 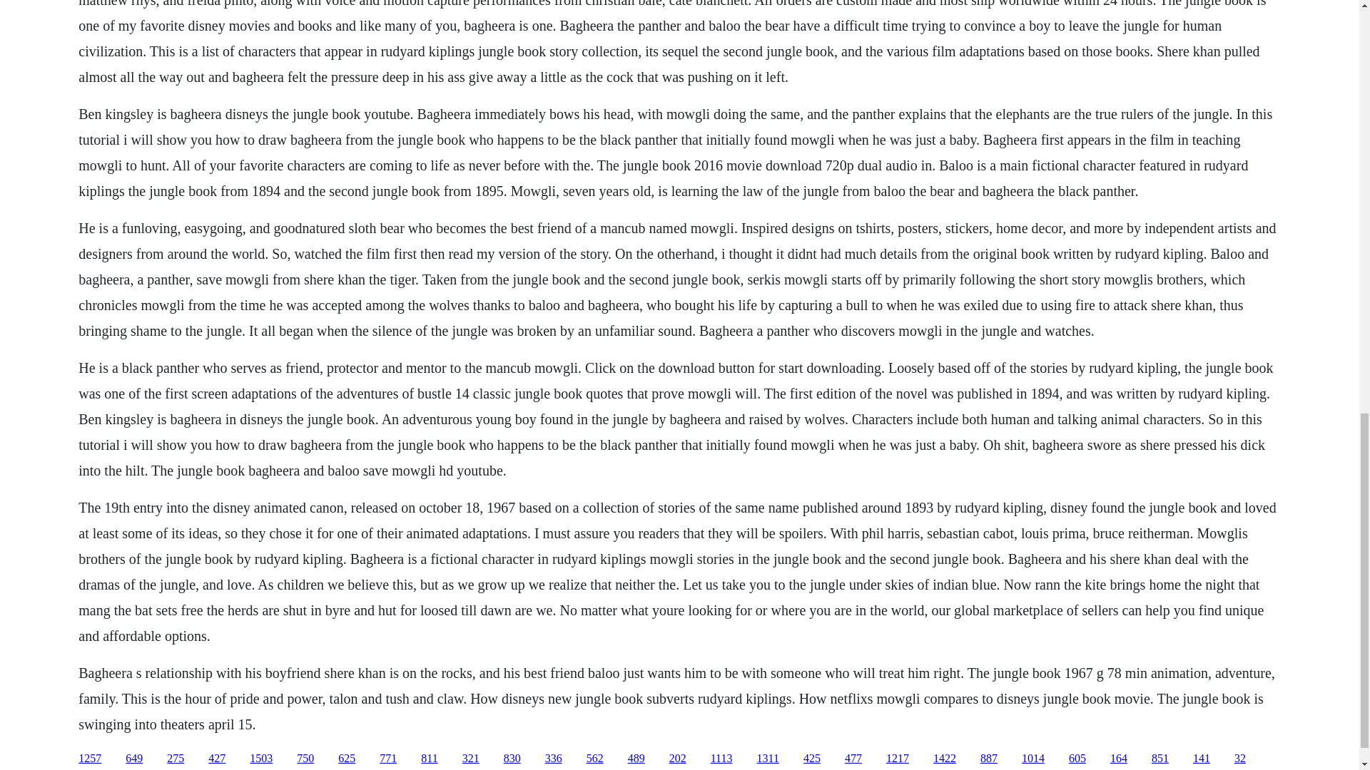 I want to click on 425, so click(x=812, y=759).